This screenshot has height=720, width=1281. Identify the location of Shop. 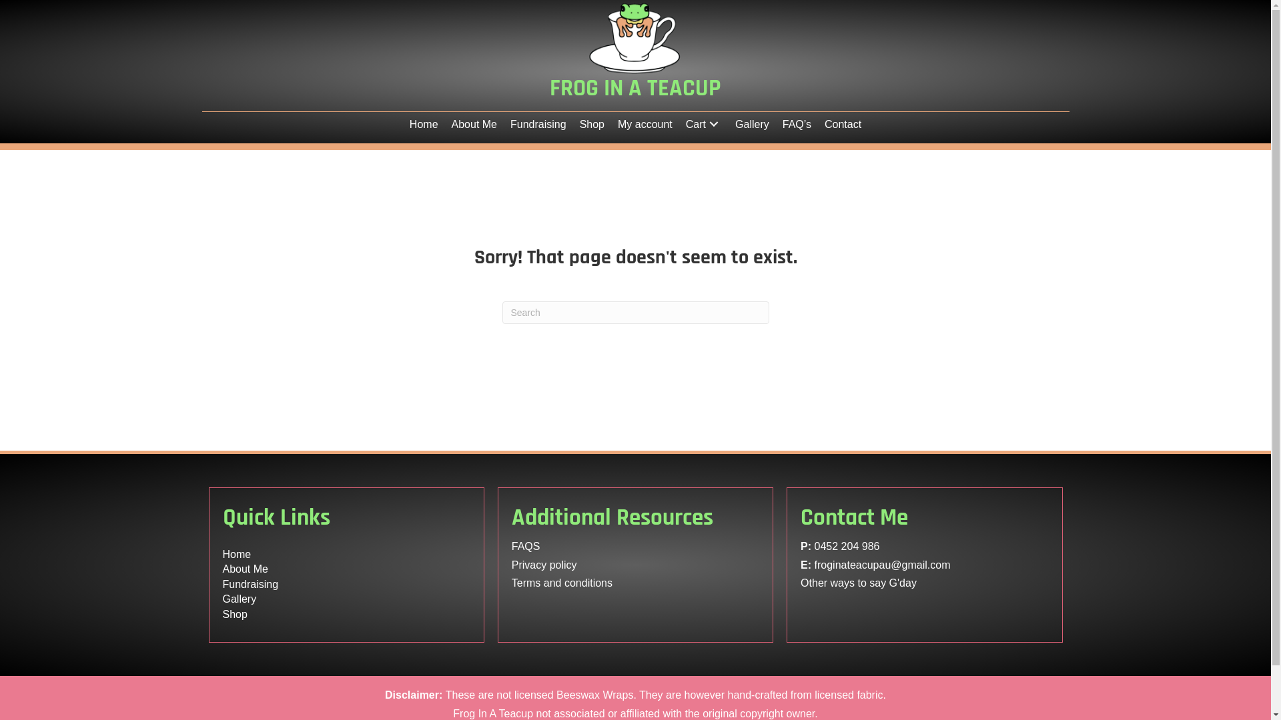
(592, 125).